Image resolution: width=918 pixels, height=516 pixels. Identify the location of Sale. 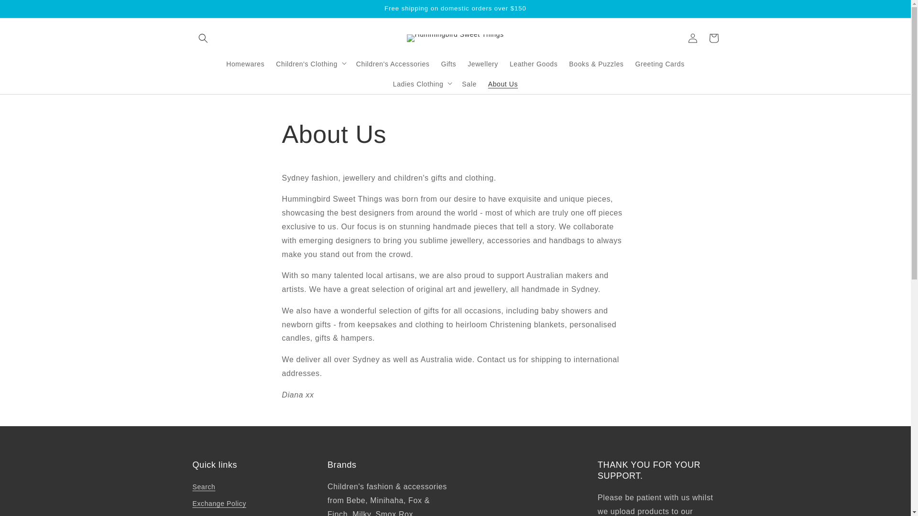
(469, 84).